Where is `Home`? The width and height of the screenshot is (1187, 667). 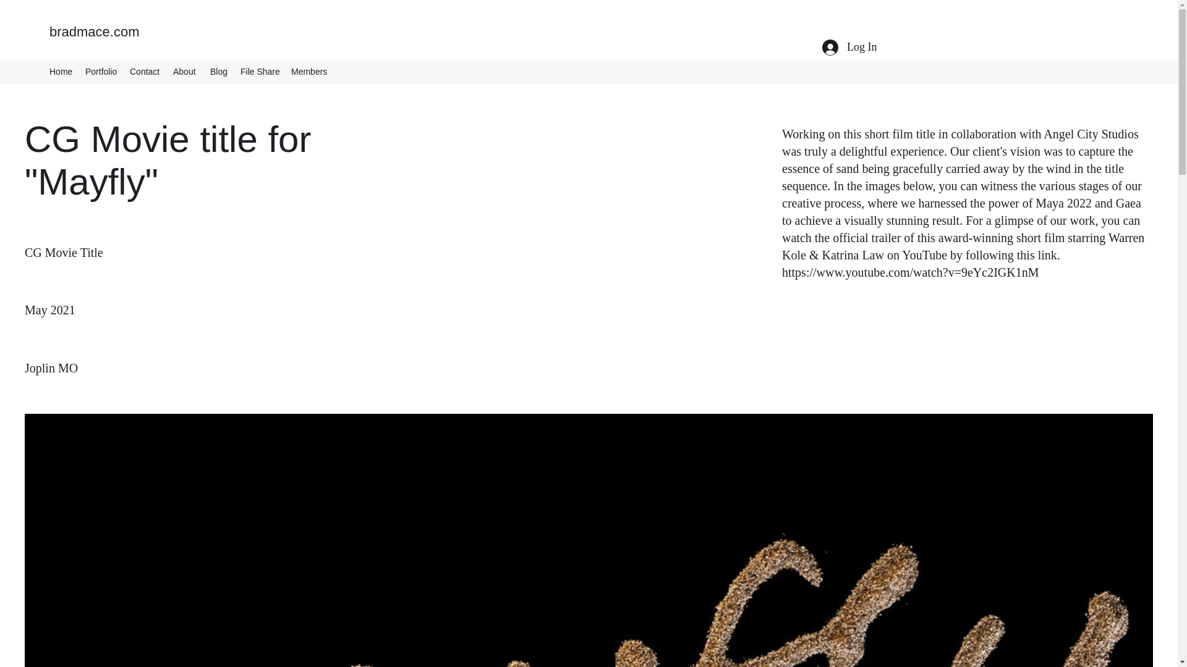
Home is located at coordinates (61, 72).